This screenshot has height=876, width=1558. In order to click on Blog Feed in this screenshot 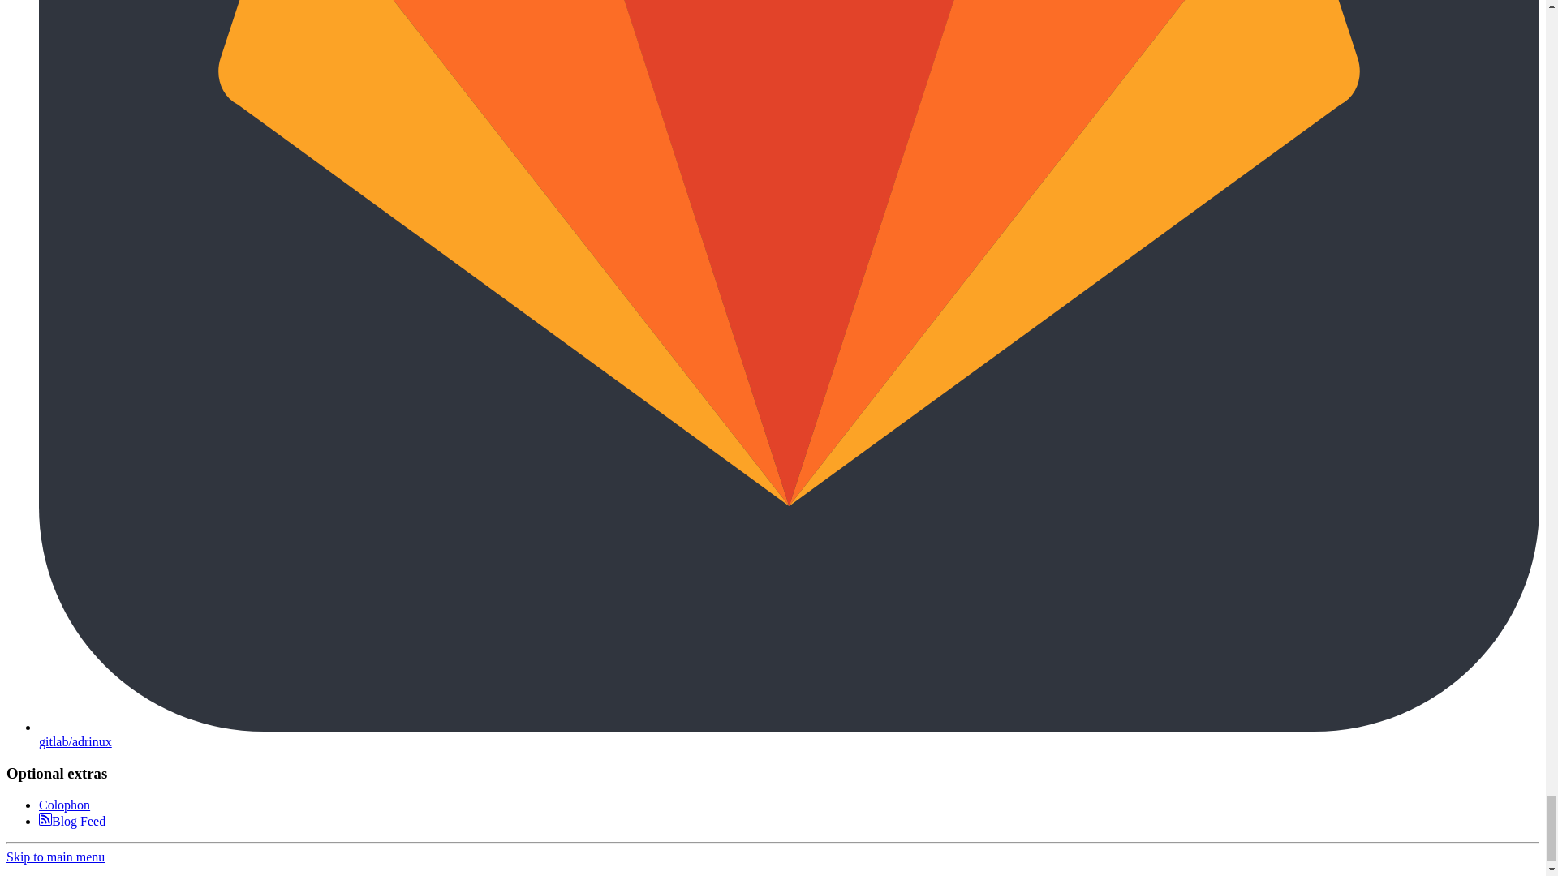, I will do `click(72, 821)`.